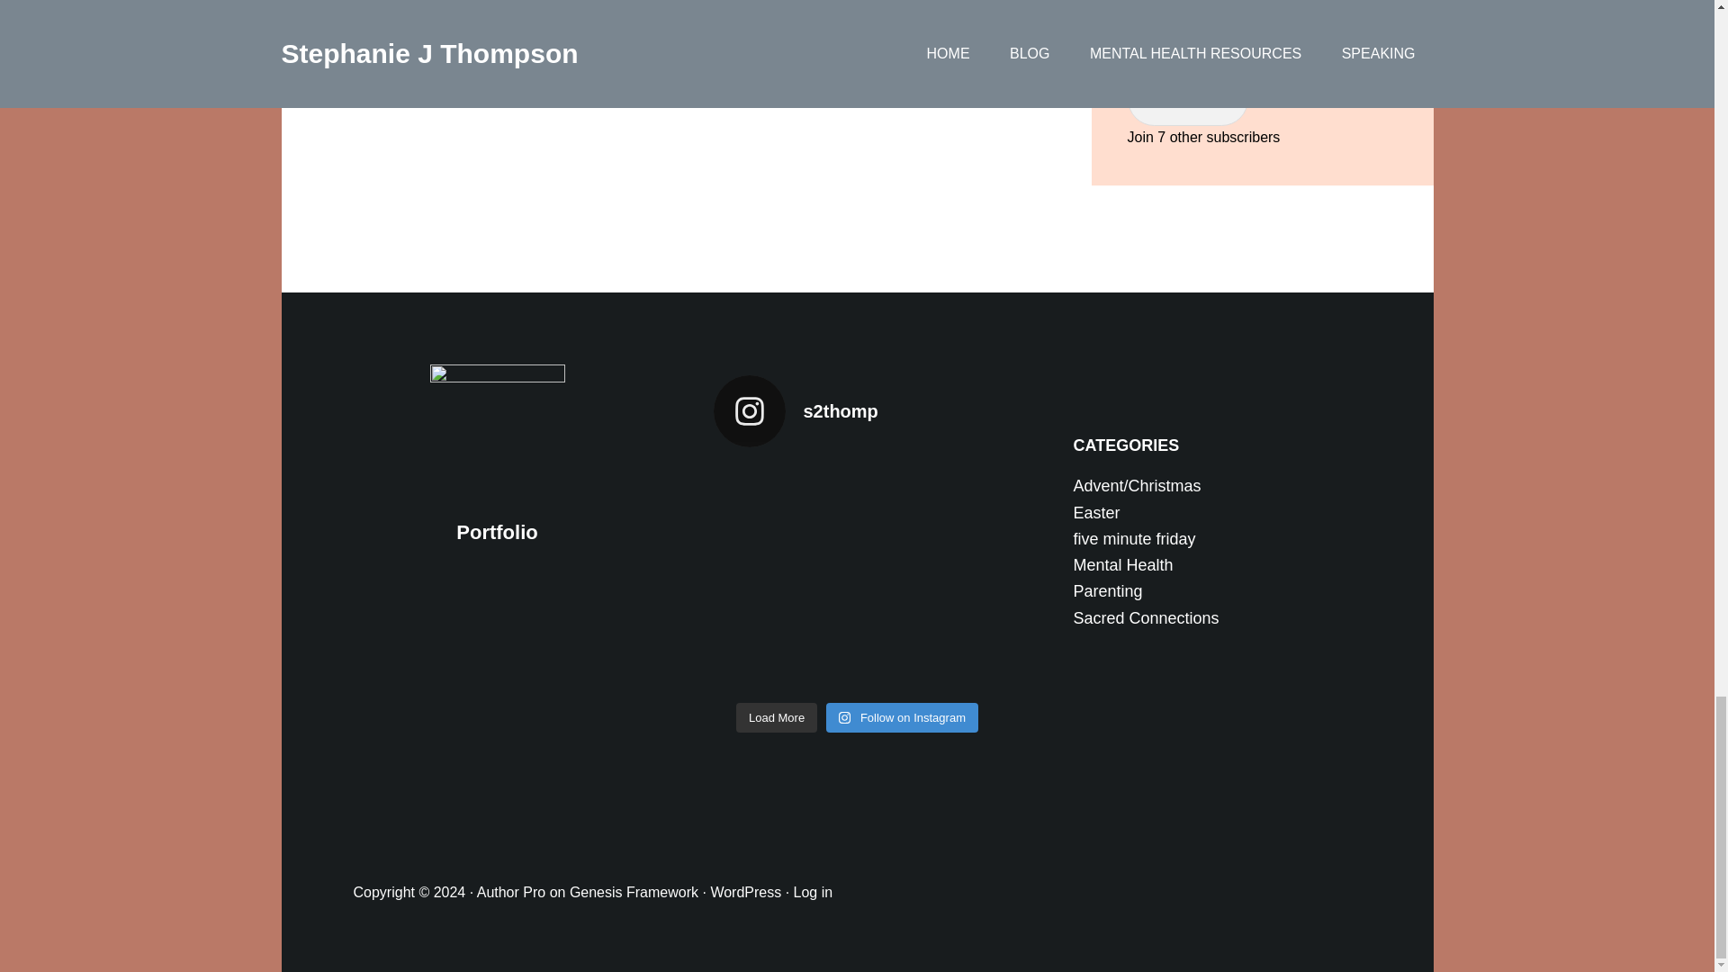  I want to click on Comment Form, so click(686, 117).